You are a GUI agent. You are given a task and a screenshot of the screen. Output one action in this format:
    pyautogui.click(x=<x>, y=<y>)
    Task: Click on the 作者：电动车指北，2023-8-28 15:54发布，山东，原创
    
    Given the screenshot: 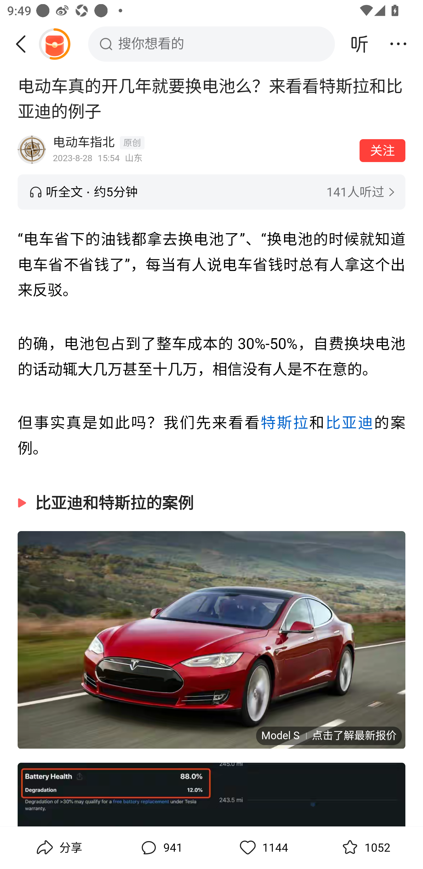 What is the action you would take?
    pyautogui.click(x=203, y=150)
    